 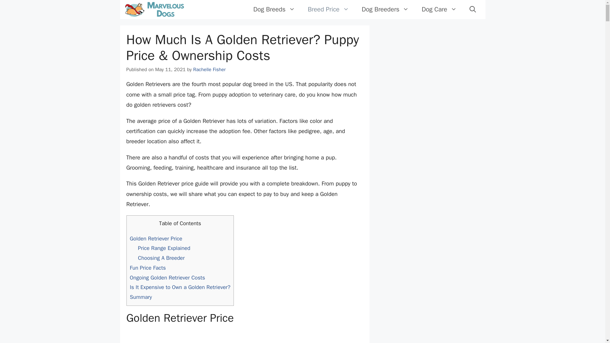 What do you see at coordinates (329, 10) in the screenshot?
I see `Breed Price` at bounding box center [329, 10].